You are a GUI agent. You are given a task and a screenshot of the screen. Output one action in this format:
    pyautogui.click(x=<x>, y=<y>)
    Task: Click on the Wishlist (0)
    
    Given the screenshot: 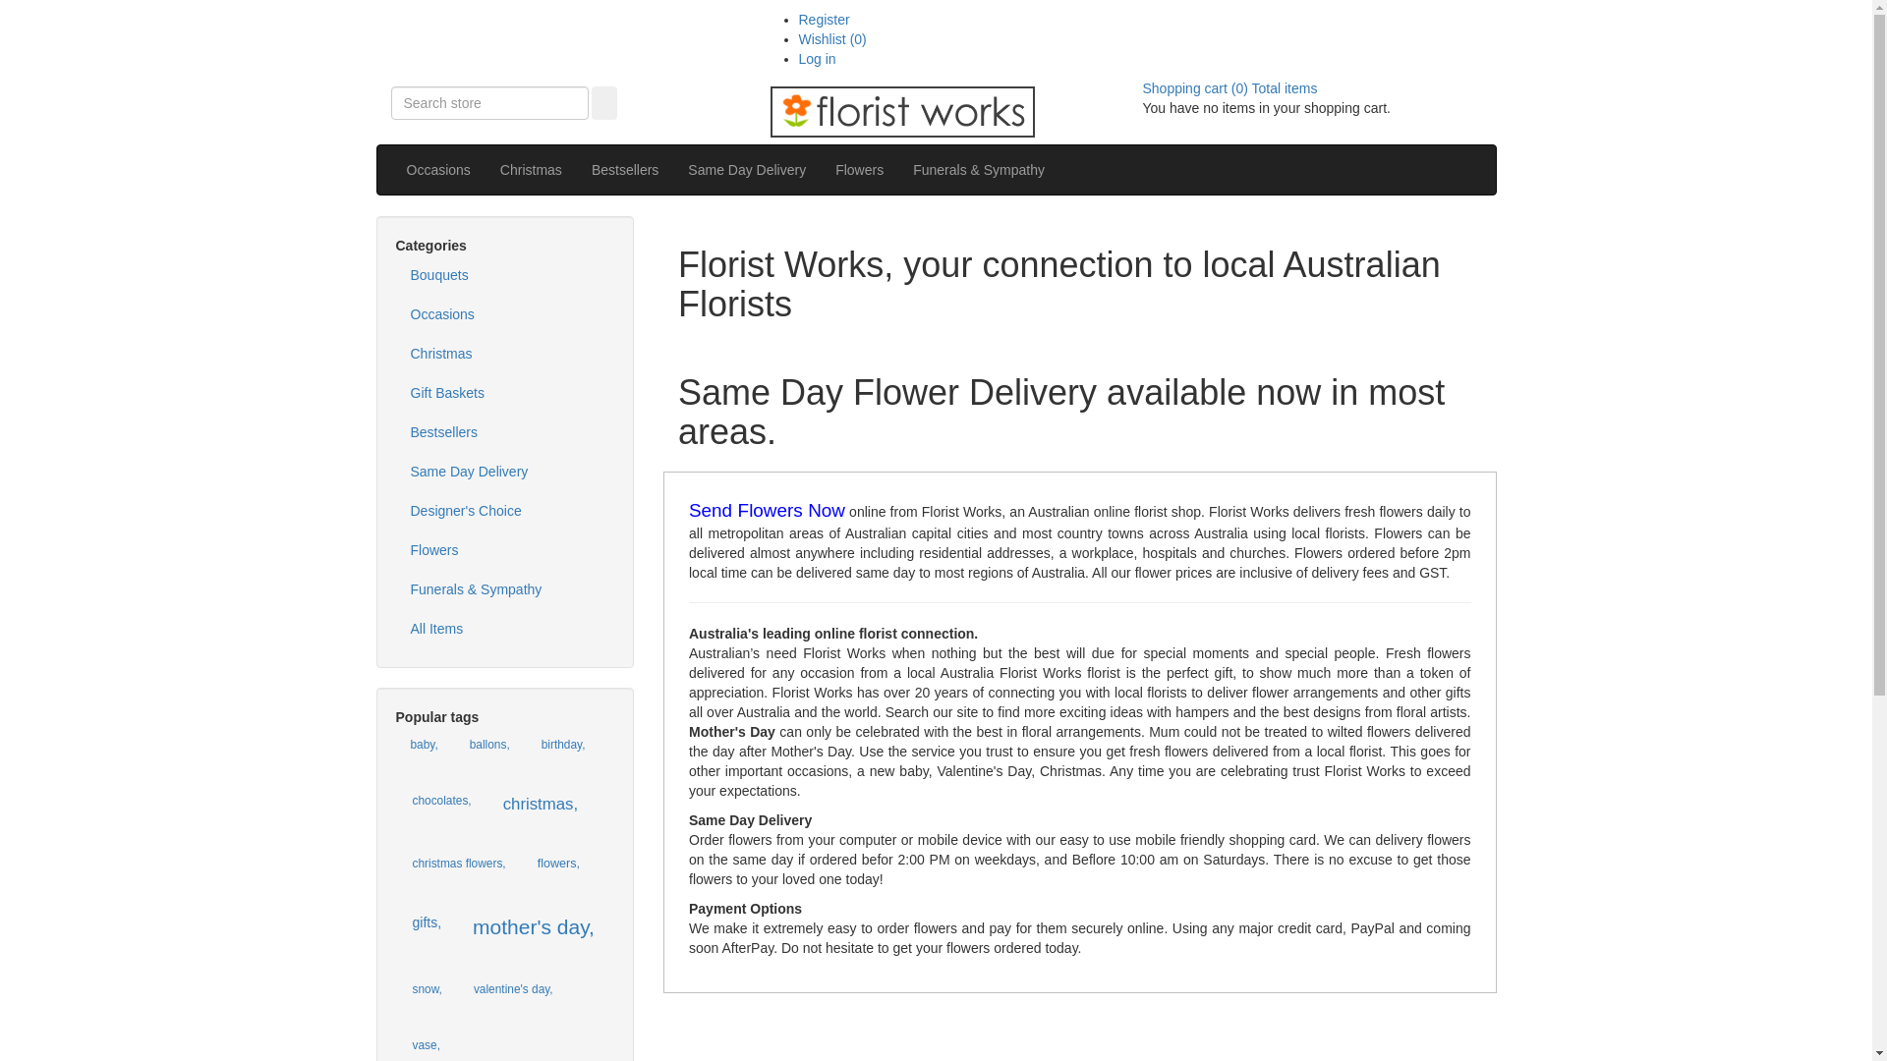 What is the action you would take?
    pyautogui.click(x=831, y=39)
    